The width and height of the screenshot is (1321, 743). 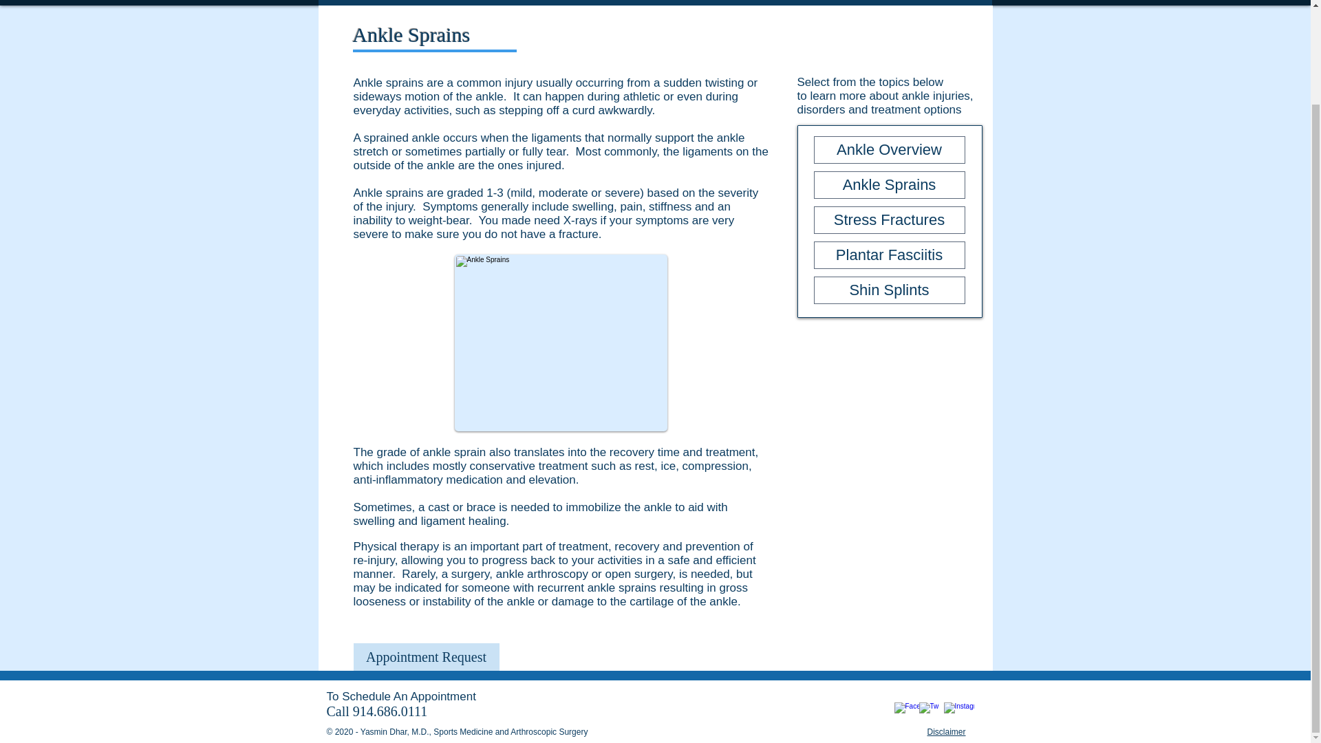 What do you see at coordinates (889, 255) in the screenshot?
I see `Plantar Fasciitis` at bounding box center [889, 255].